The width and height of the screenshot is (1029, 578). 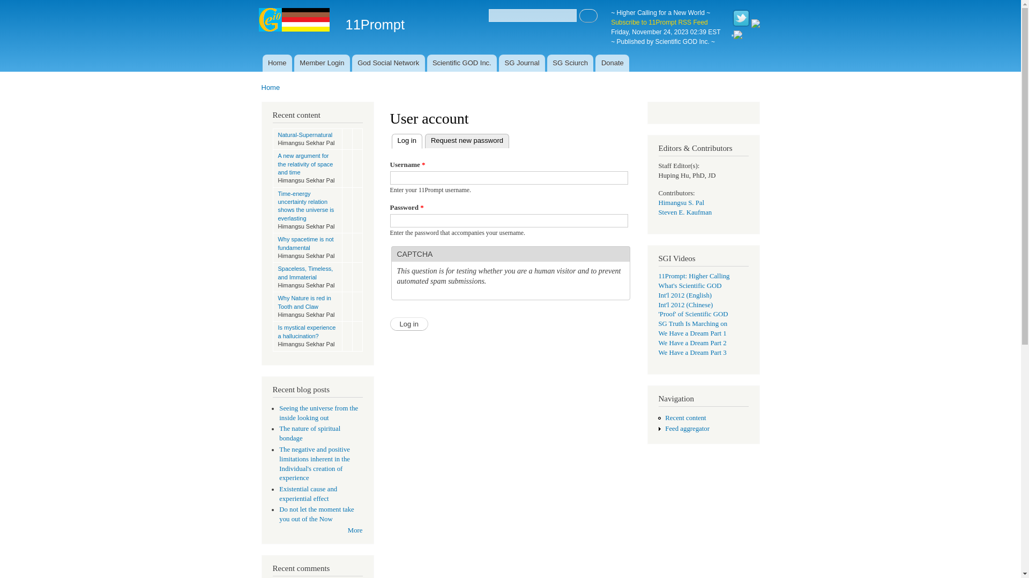 What do you see at coordinates (307, 332) in the screenshot?
I see `Is mystical experience a hallucination?` at bounding box center [307, 332].